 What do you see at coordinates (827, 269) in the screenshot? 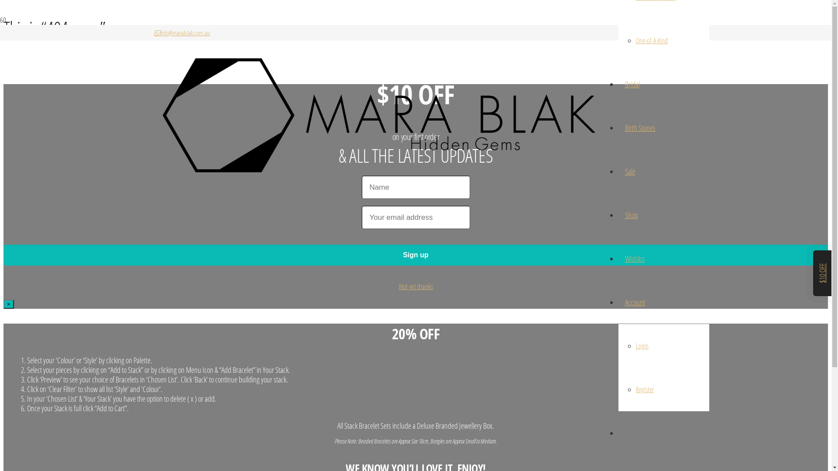
I see `$10 OFF` at bounding box center [827, 269].